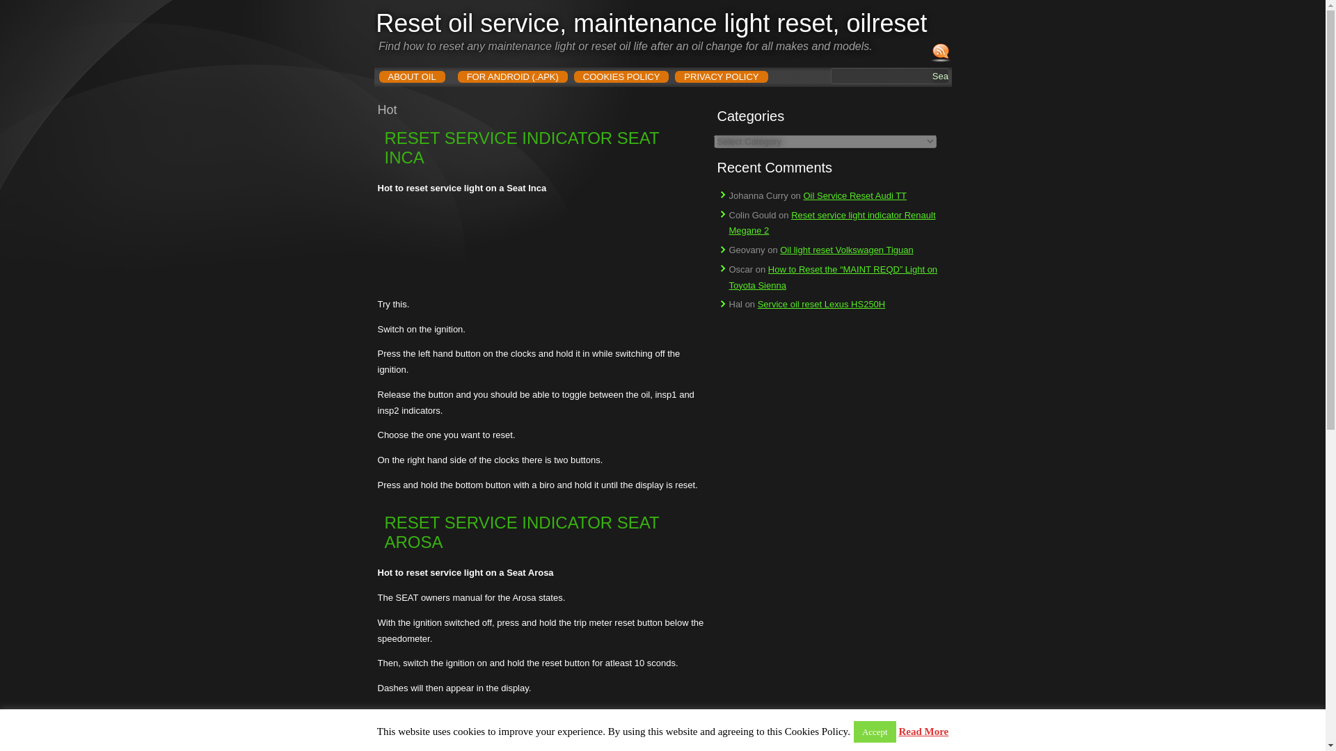 The image size is (1336, 751). I want to click on Read More, so click(923, 732).